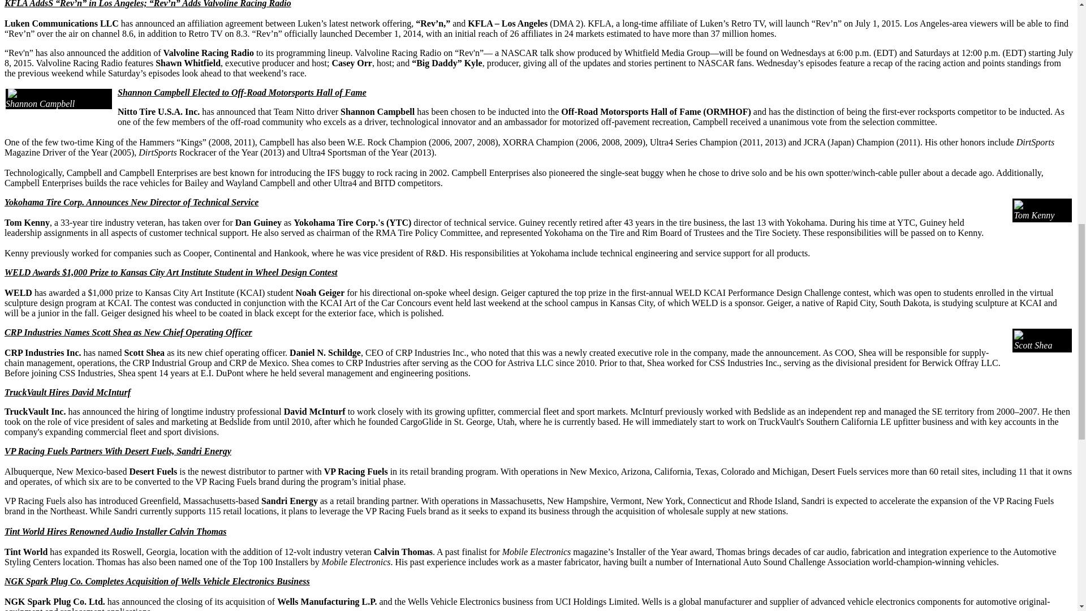 The height and width of the screenshot is (611, 1086). Describe the element at coordinates (28, 93) in the screenshot. I see `campbell` at that location.